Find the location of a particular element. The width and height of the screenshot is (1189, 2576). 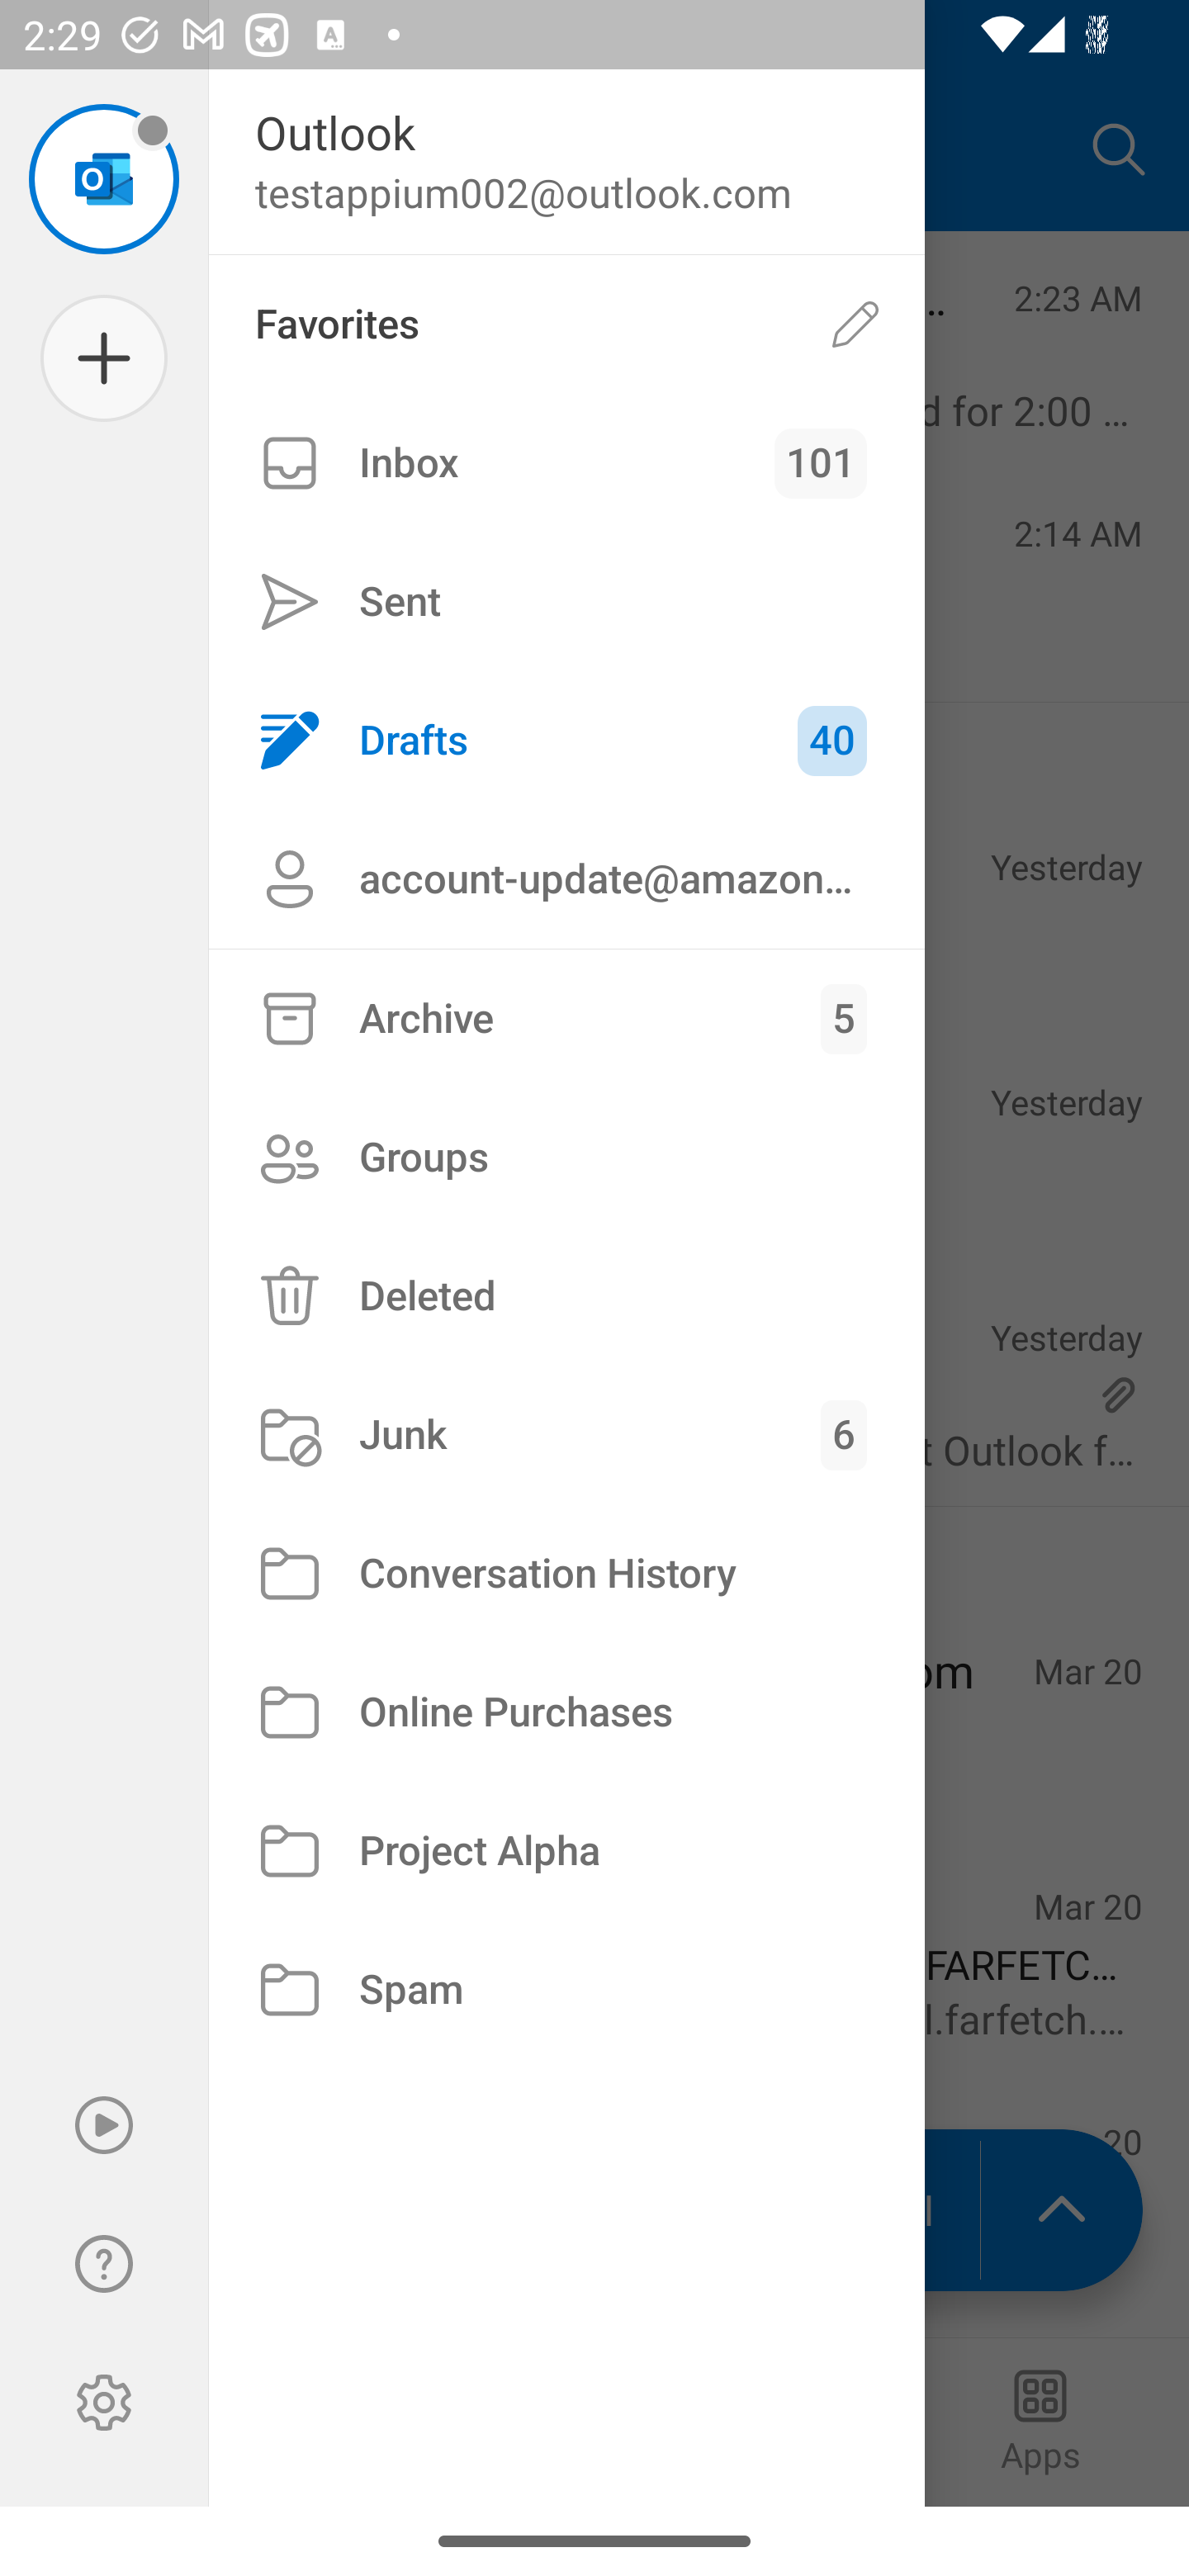

Online Purchases Online Purchases, 7 of 9, level 1 is located at coordinates (566, 1712).